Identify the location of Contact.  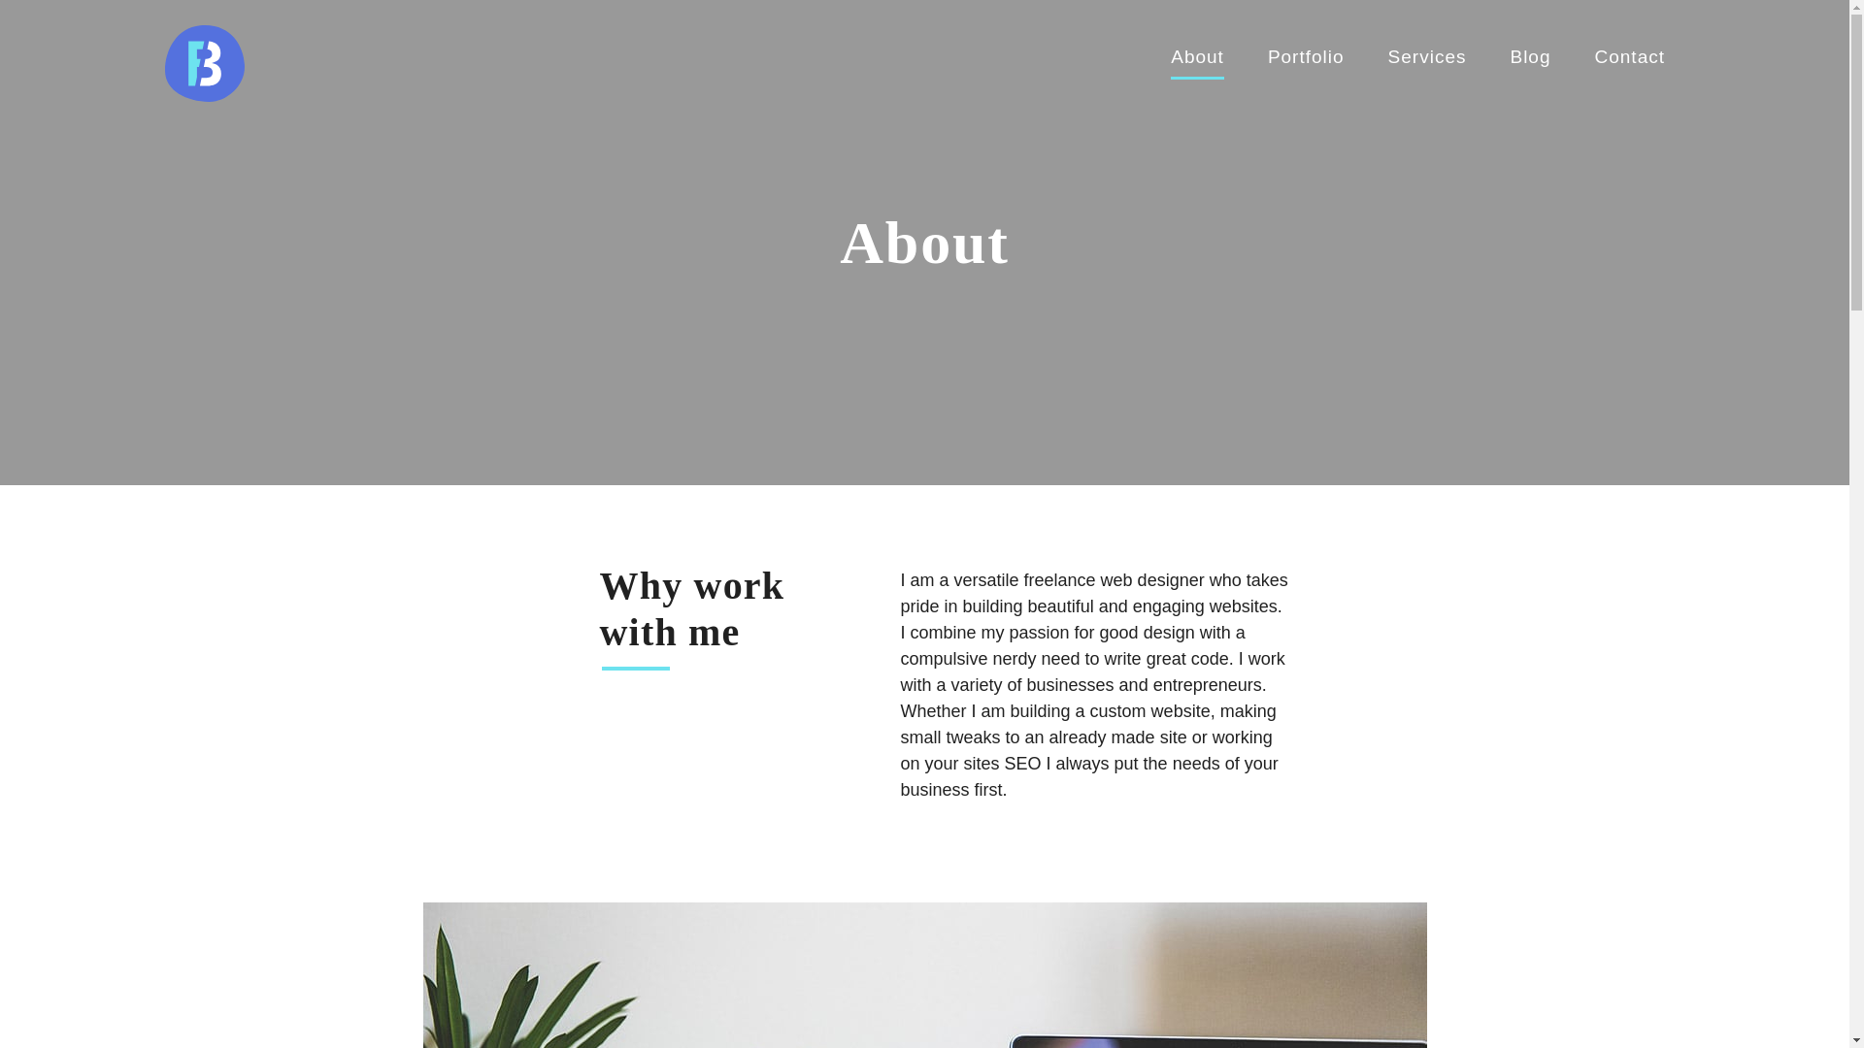
(1629, 56).